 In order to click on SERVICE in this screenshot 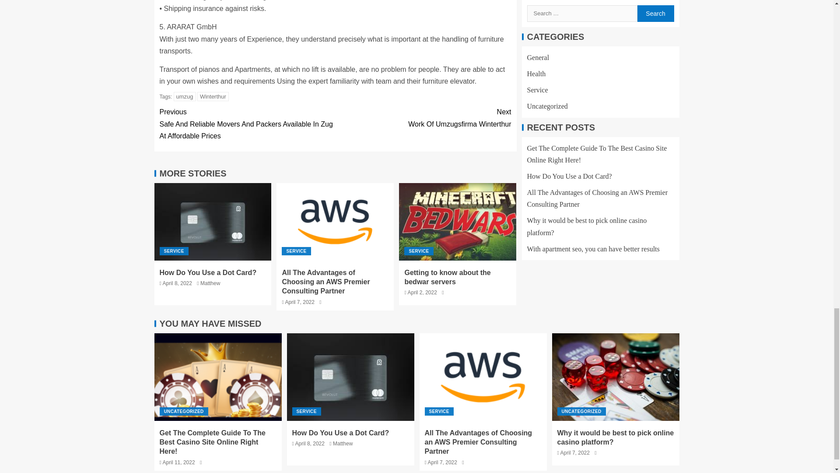, I will do `click(418, 251)`.